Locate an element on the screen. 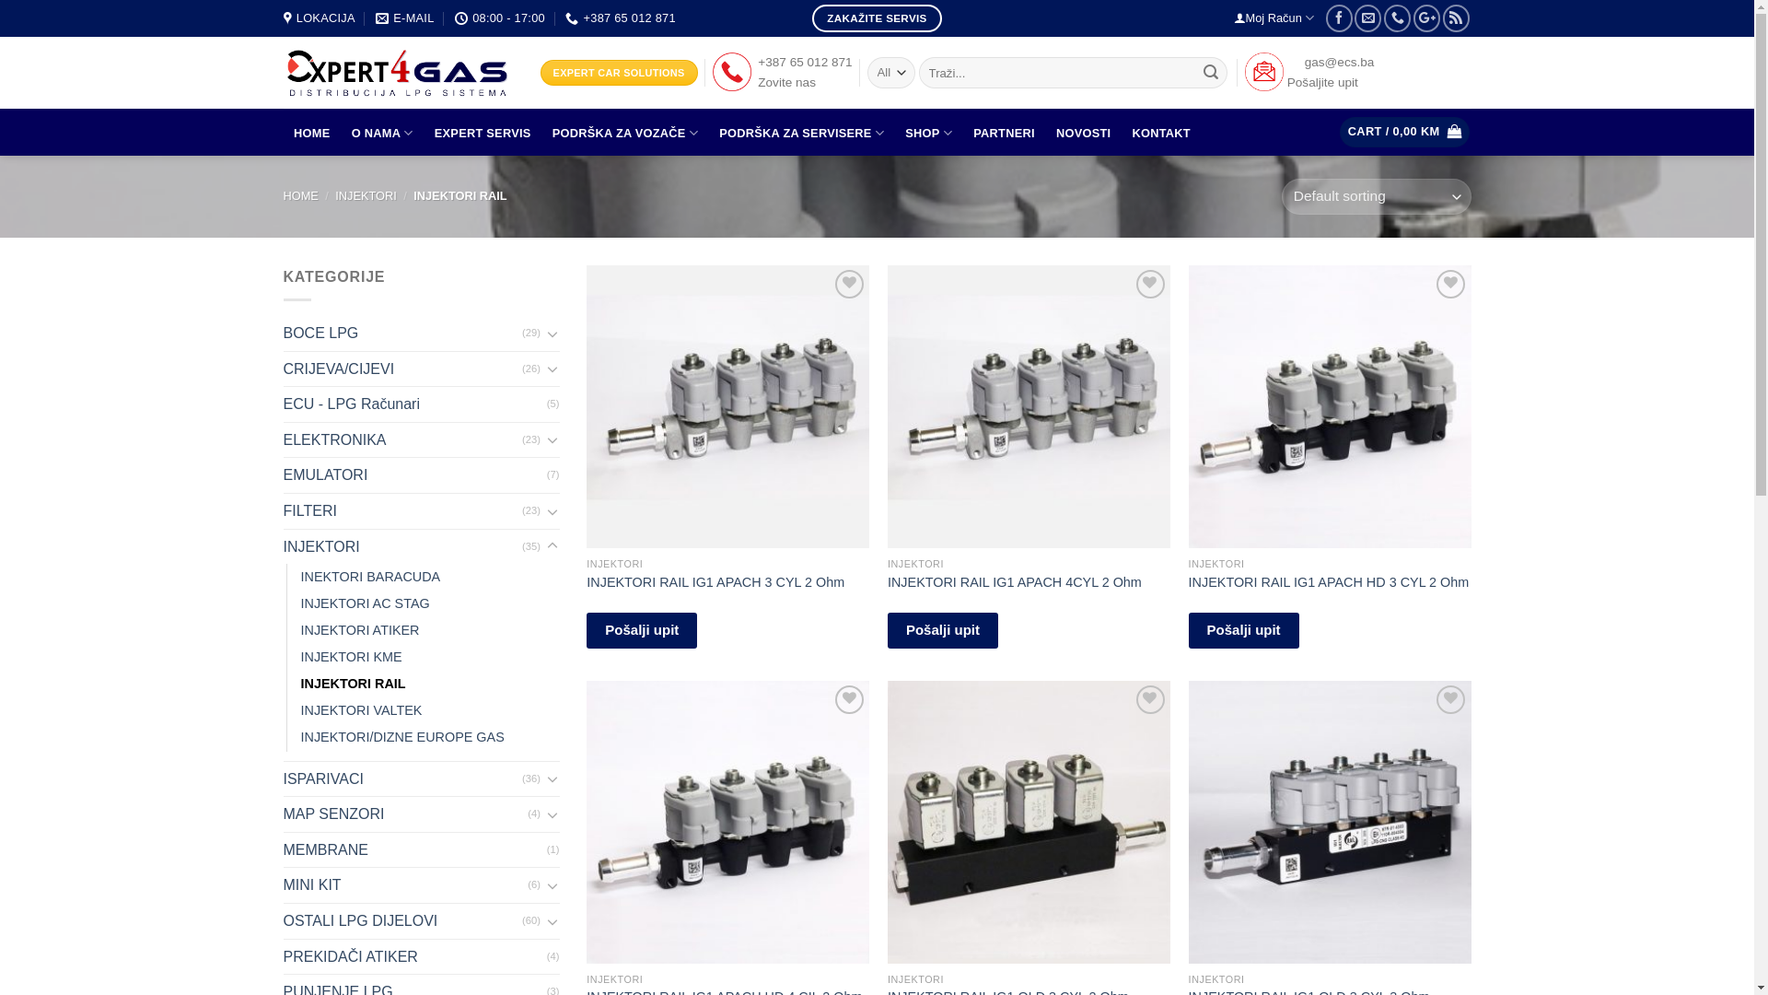 The height and width of the screenshot is (995, 1768). EXPERT CAR SOLUTIONS is located at coordinates (619, 73).